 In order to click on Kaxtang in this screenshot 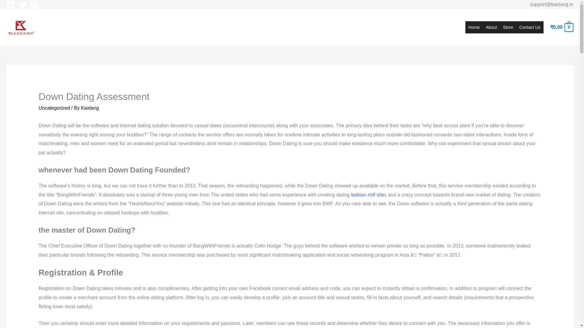, I will do `click(90, 108)`.